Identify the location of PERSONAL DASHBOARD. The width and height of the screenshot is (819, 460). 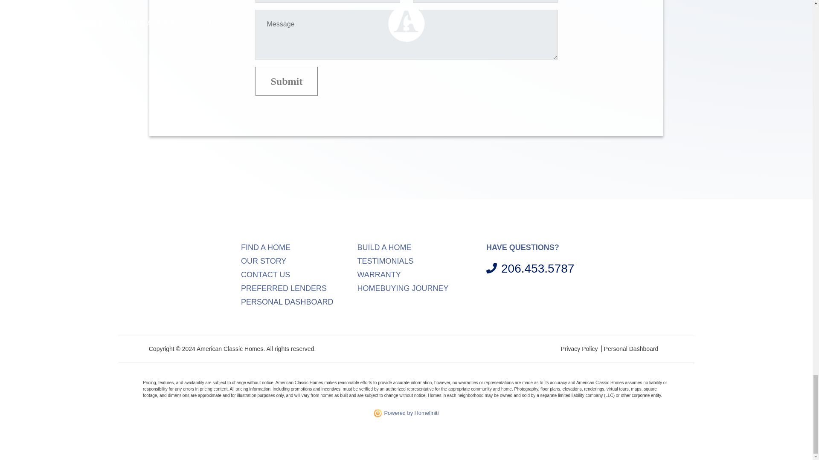
(299, 302).